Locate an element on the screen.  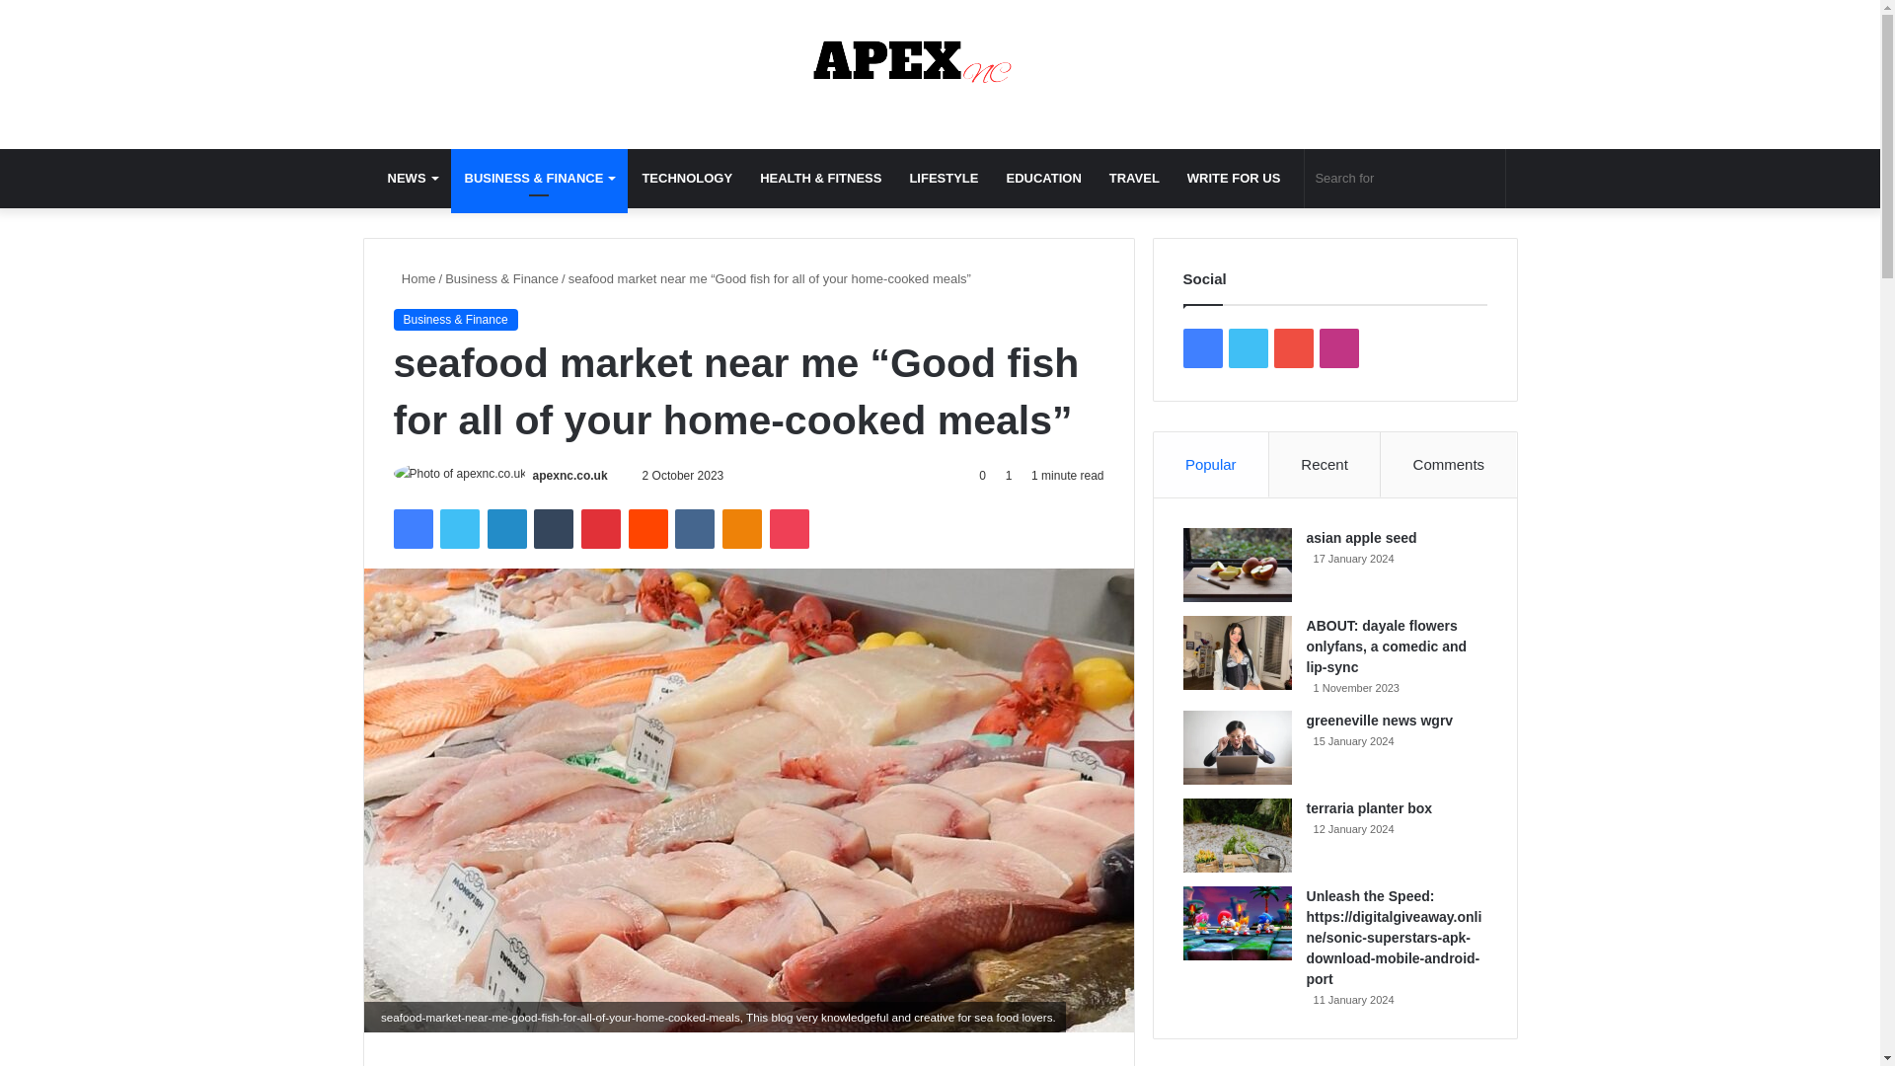
VKontakte is located at coordinates (694, 529).